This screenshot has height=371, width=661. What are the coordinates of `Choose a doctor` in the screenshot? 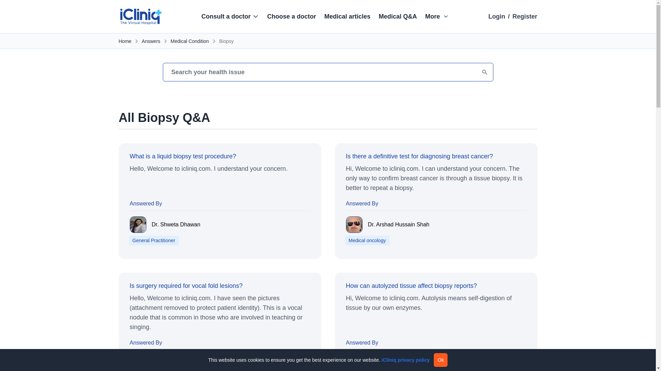 It's located at (291, 16).